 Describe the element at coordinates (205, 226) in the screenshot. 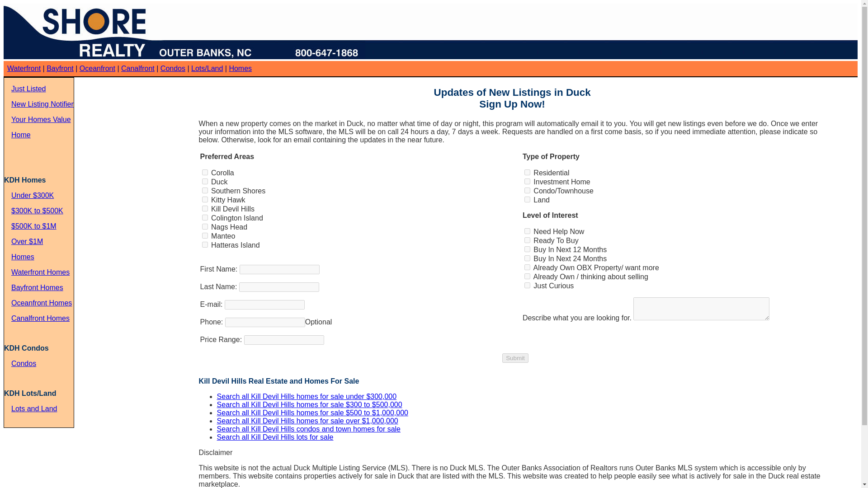

I see `yes` at that location.